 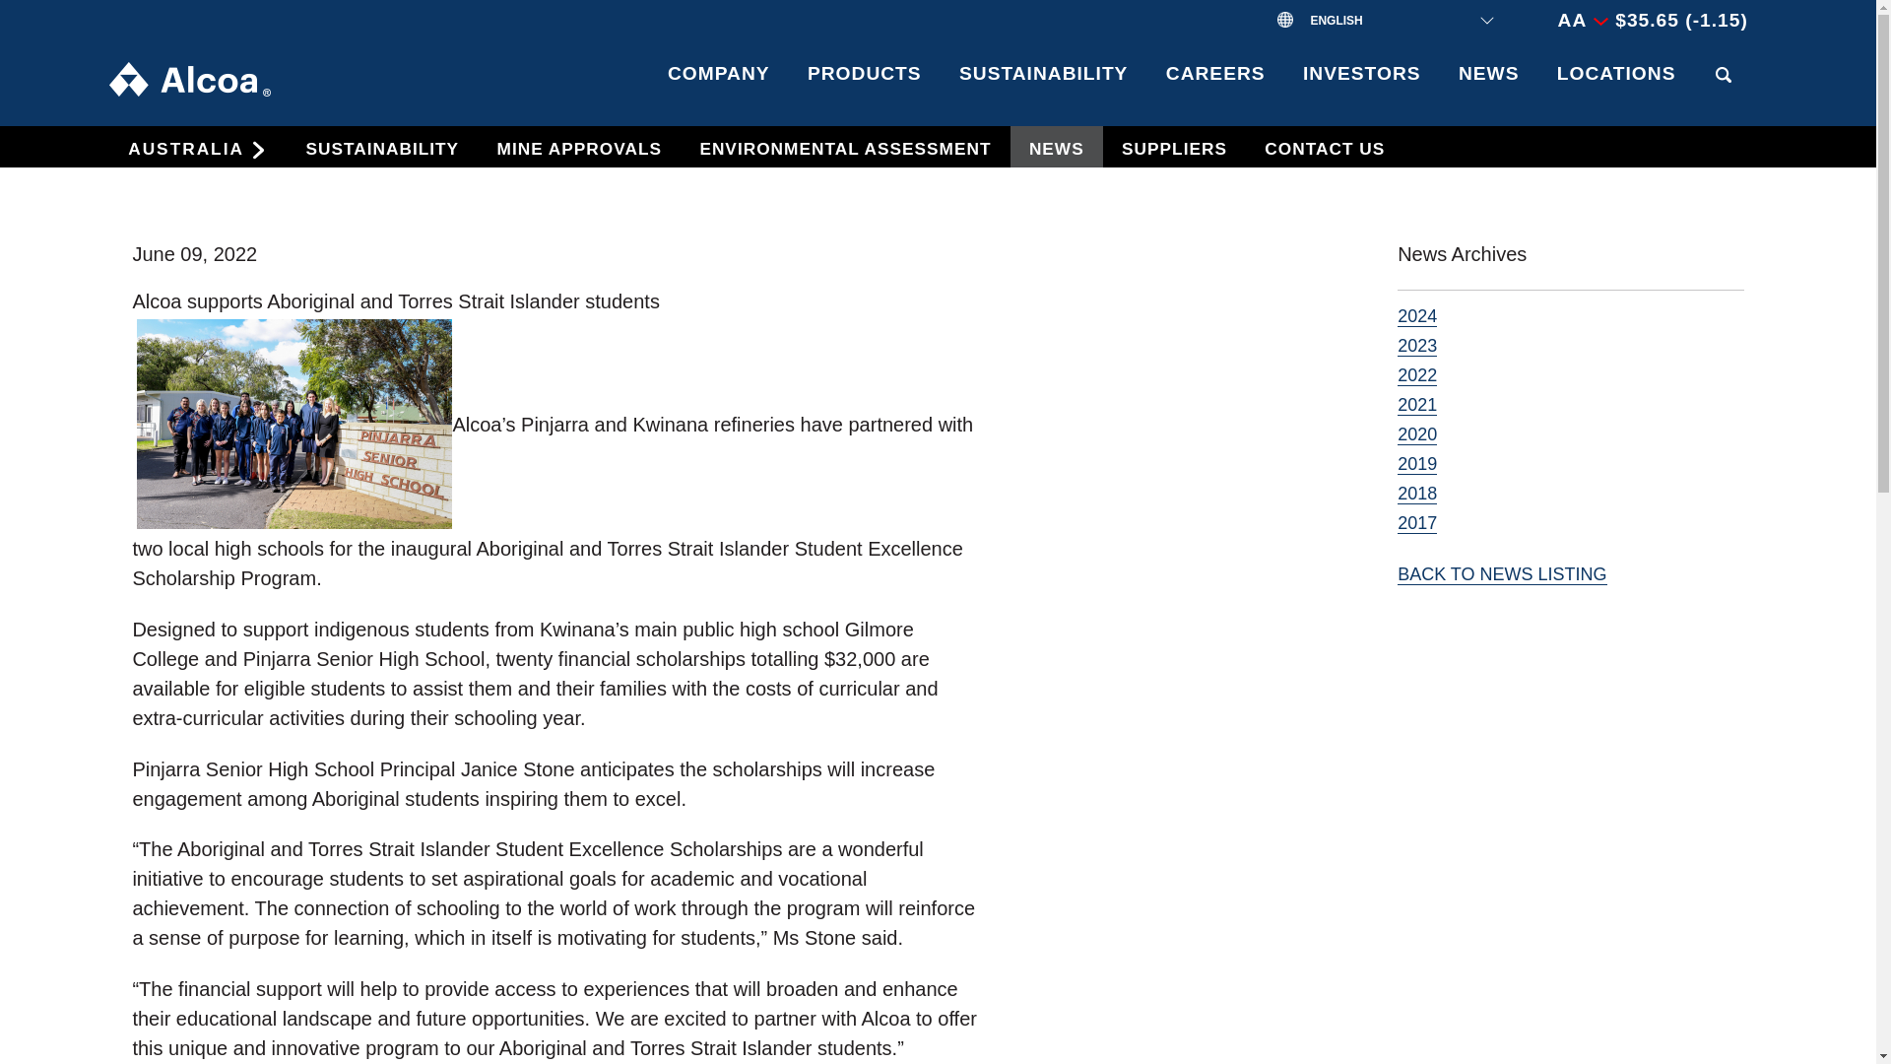 I want to click on LOCATIONS, so click(x=1616, y=84).